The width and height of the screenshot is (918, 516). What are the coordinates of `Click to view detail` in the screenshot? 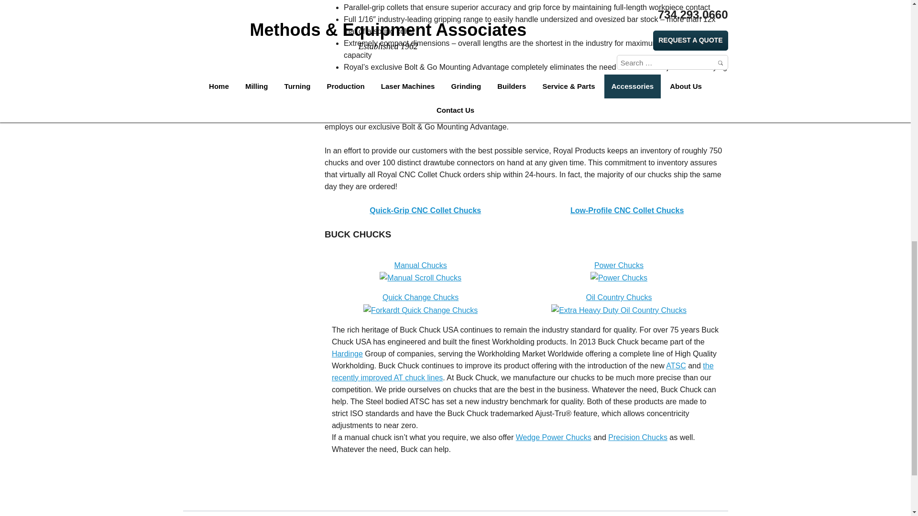 It's located at (426, 216).